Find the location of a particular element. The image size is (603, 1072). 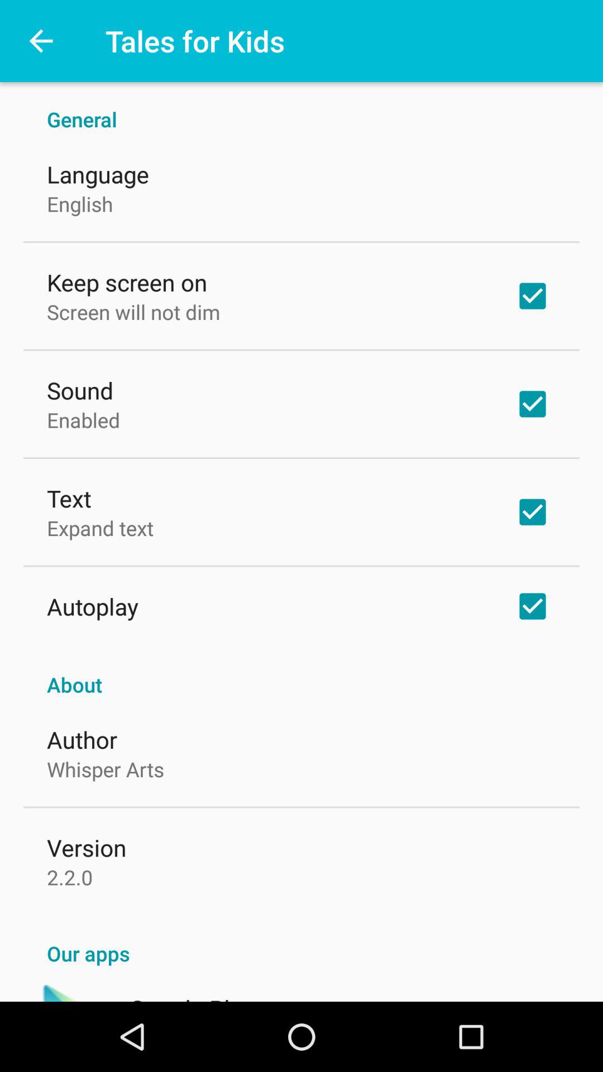

swipe to the sound icon is located at coordinates (80, 390).